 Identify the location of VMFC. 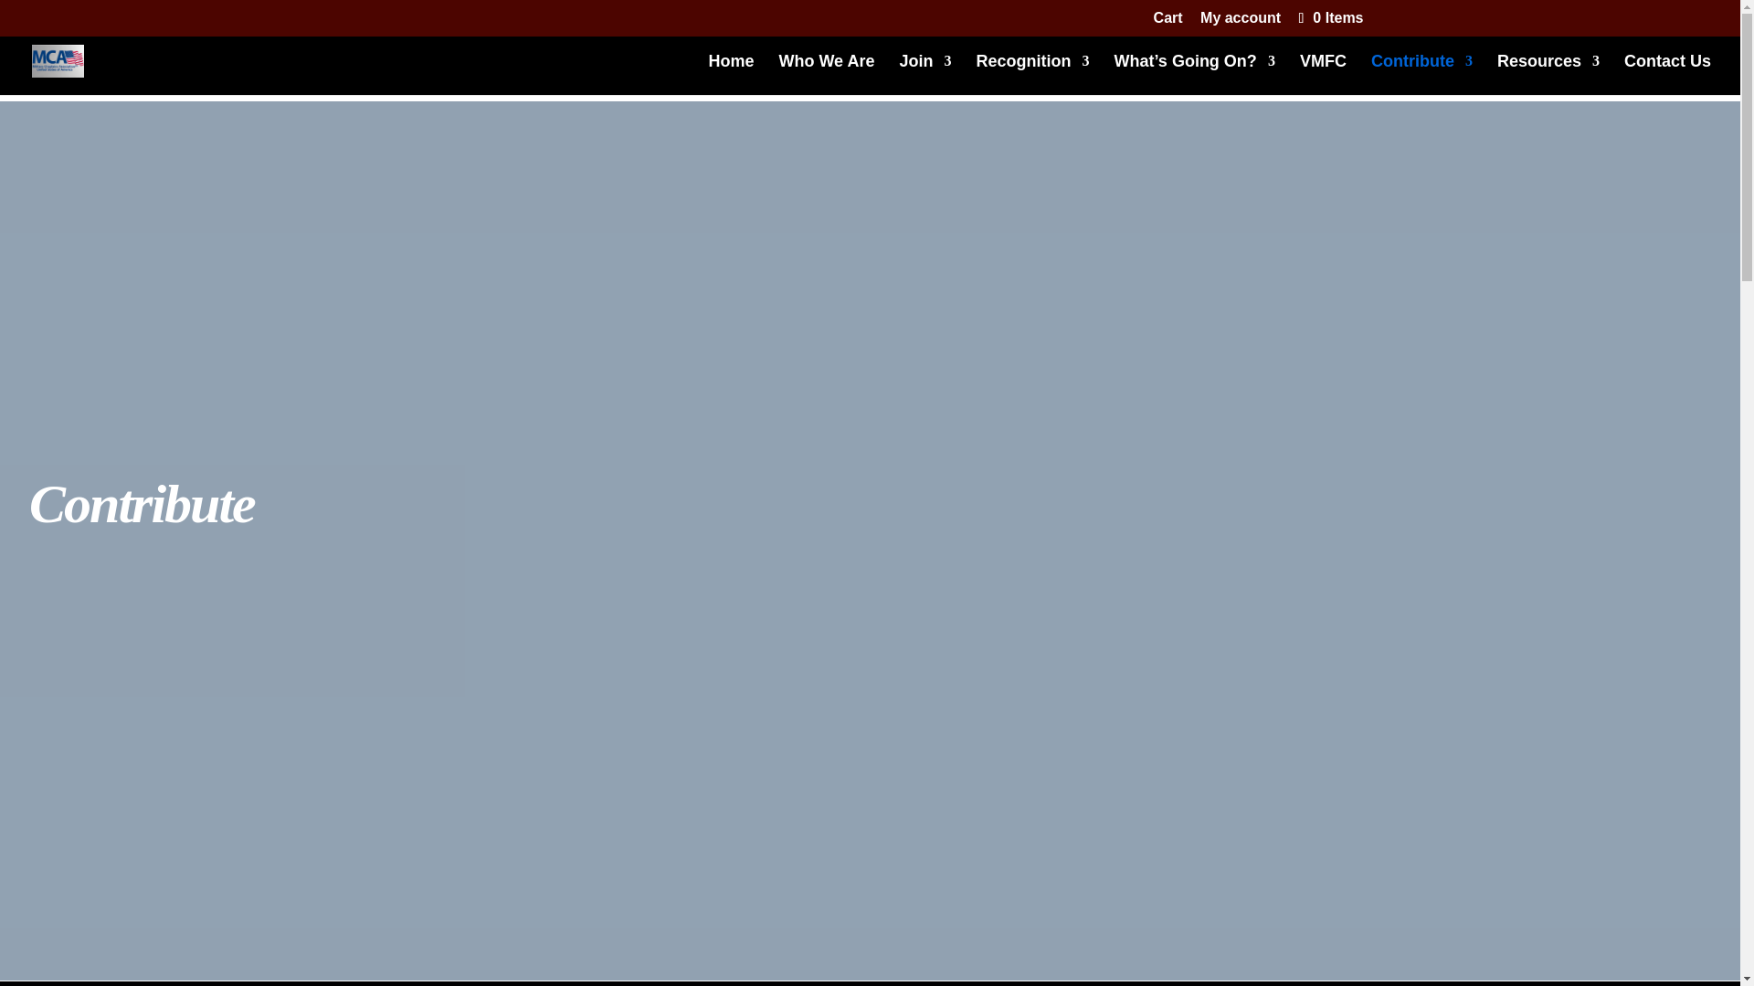
(1323, 75).